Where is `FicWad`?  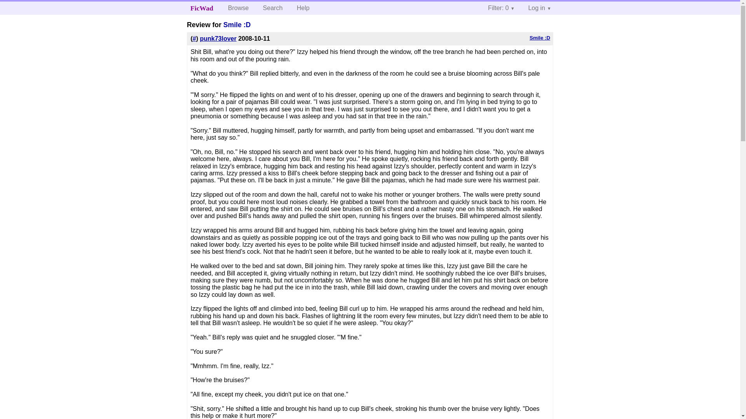
FicWad is located at coordinates (202, 8).